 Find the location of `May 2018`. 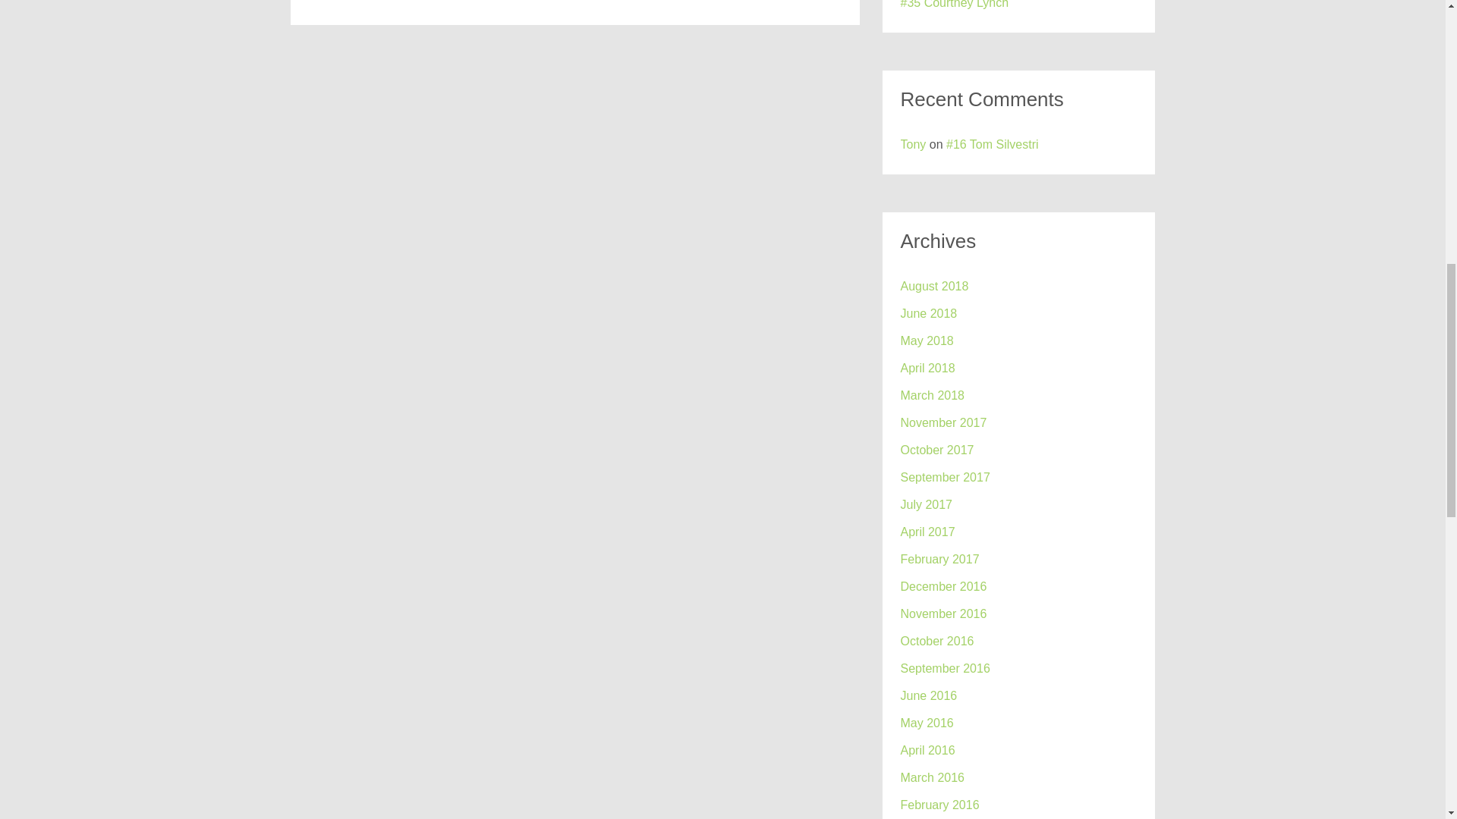

May 2018 is located at coordinates (926, 341).